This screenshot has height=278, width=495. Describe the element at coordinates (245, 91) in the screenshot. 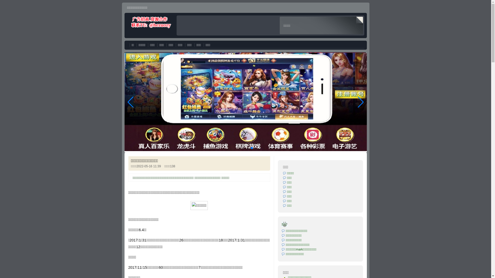

I see `.` at that location.